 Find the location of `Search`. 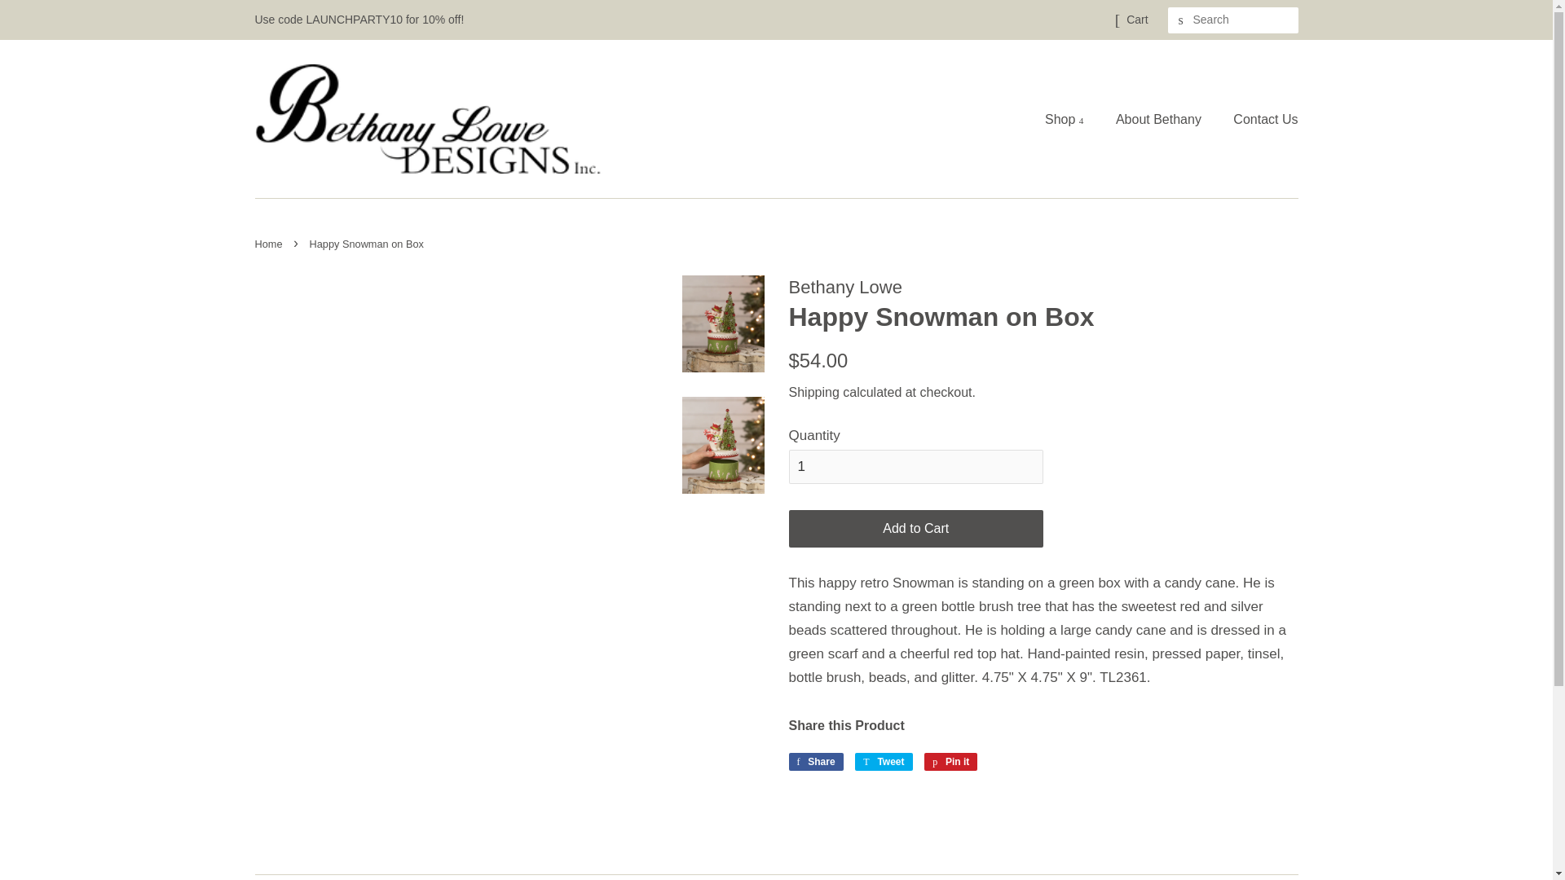

Search is located at coordinates (270, 243).